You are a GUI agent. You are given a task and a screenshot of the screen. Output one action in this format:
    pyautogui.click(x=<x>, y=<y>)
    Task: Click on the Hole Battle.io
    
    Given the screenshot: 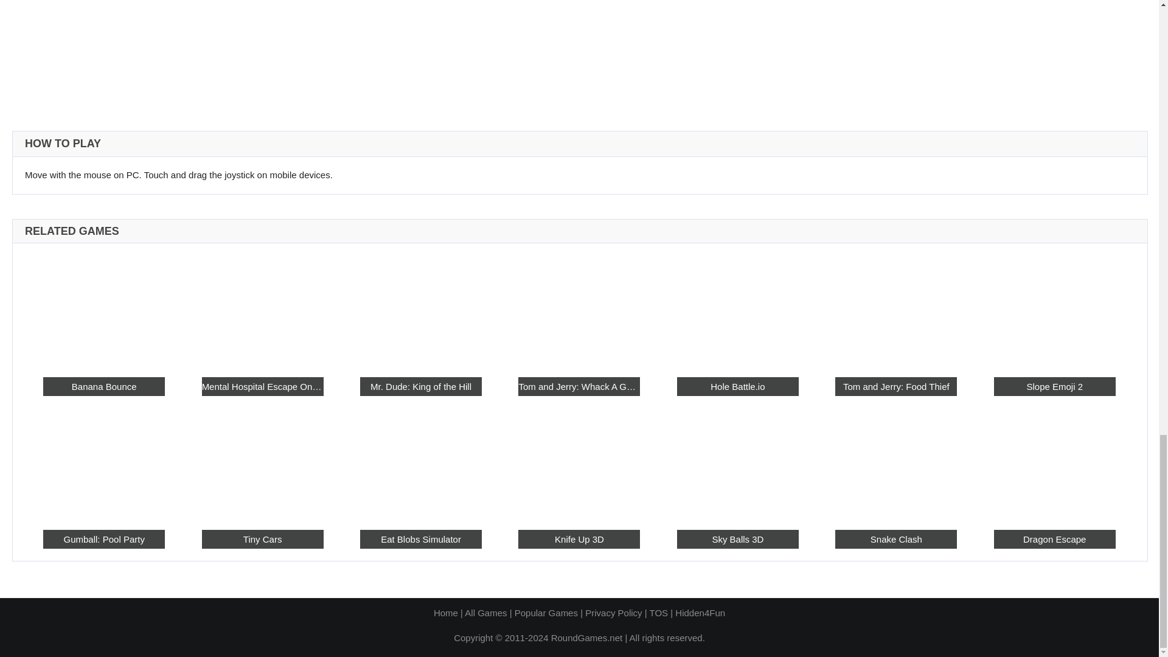 What is the action you would take?
    pyautogui.click(x=738, y=386)
    